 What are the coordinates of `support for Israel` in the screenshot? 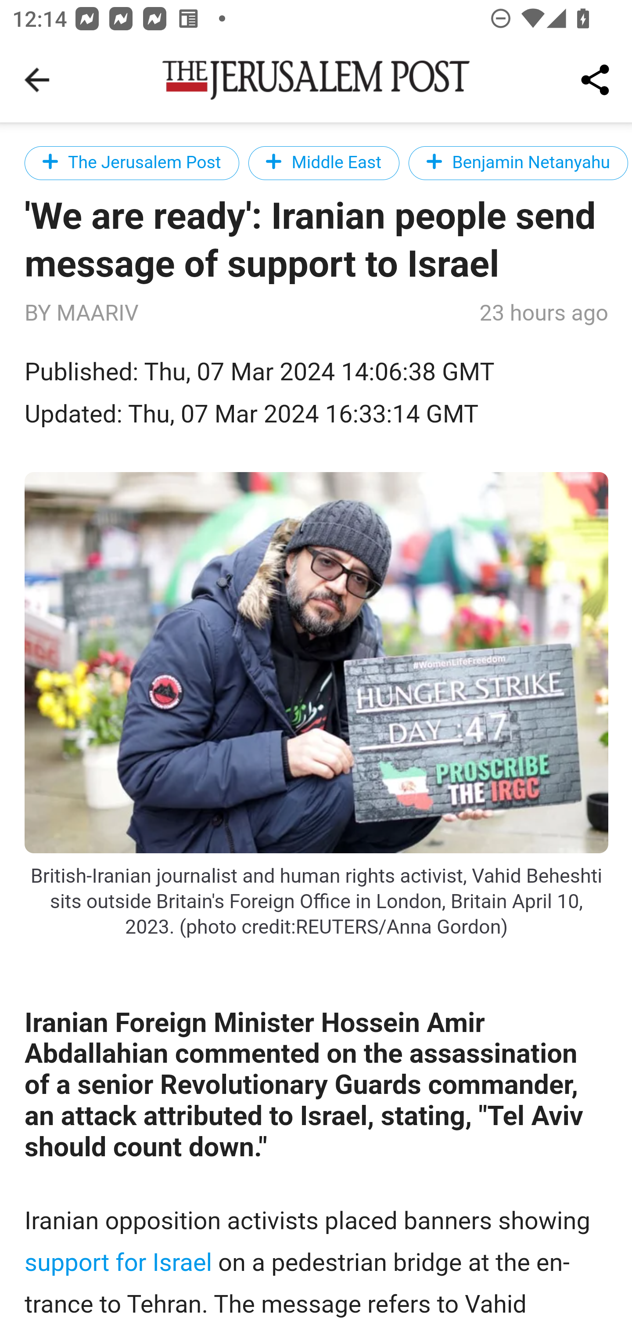 It's located at (119, 1262).